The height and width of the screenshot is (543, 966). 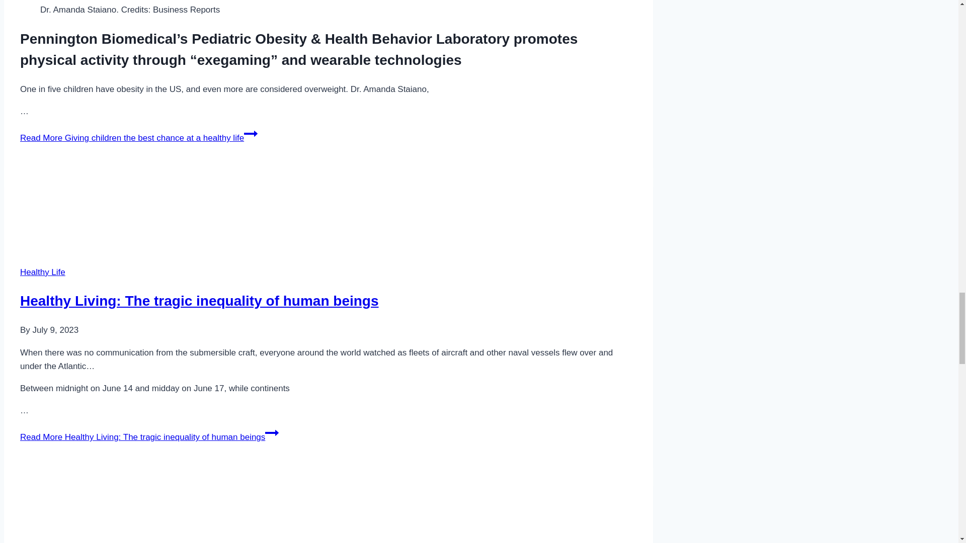 What do you see at coordinates (251, 133) in the screenshot?
I see `Continue` at bounding box center [251, 133].